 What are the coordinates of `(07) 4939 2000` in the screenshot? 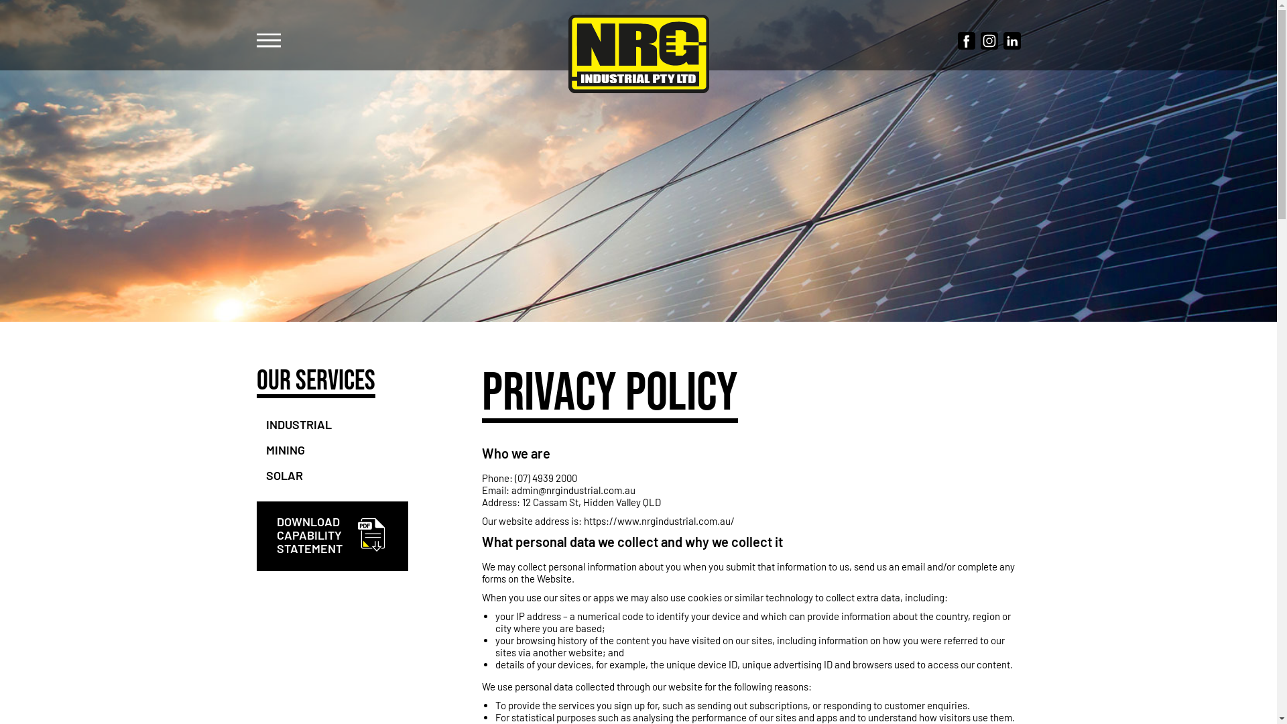 It's located at (546, 478).